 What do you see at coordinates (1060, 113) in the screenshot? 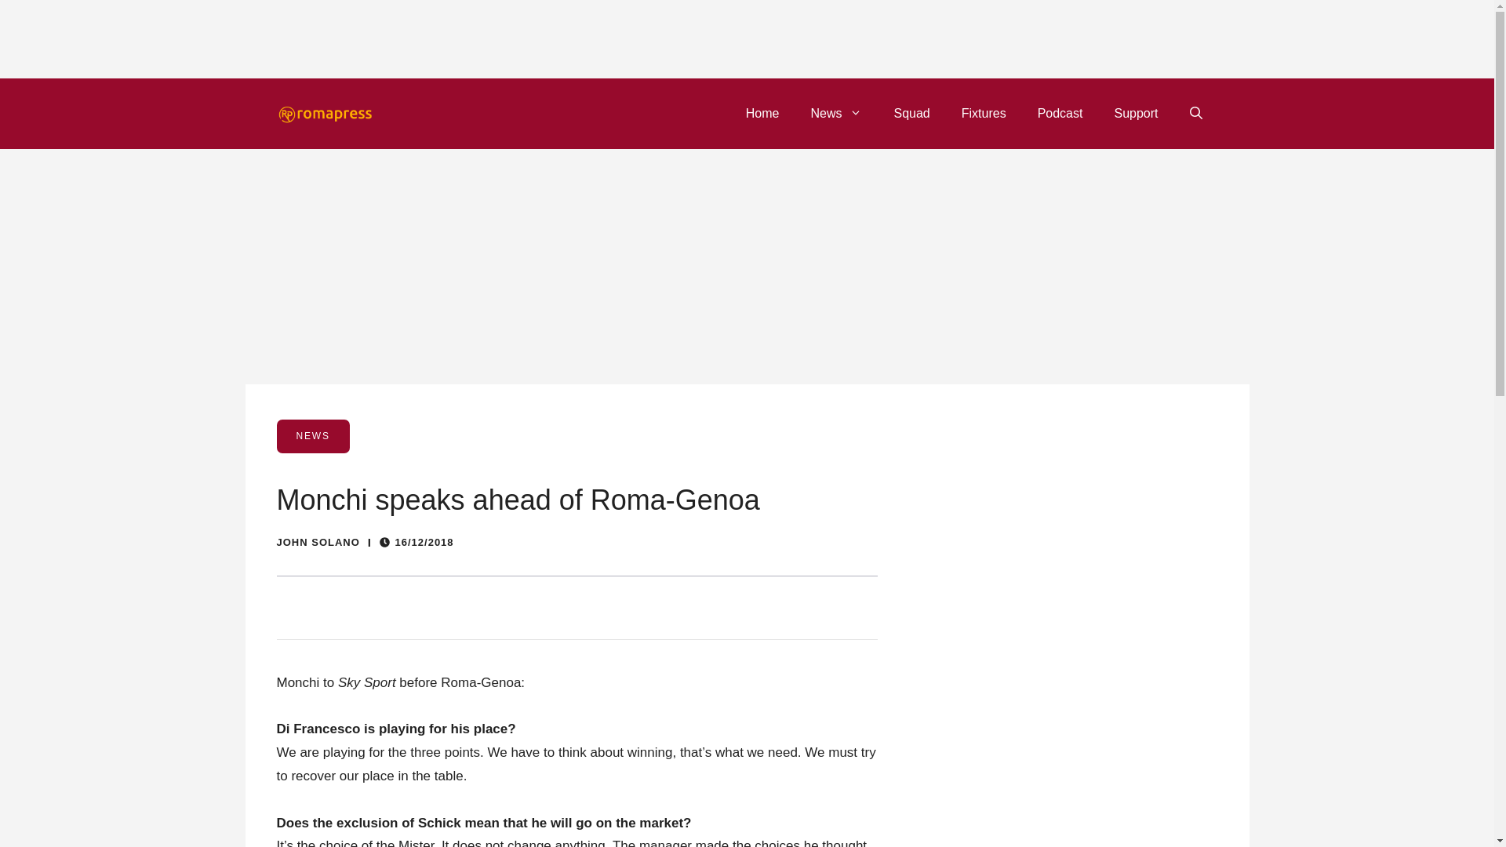
I see `Podcast` at bounding box center [1060, 113].